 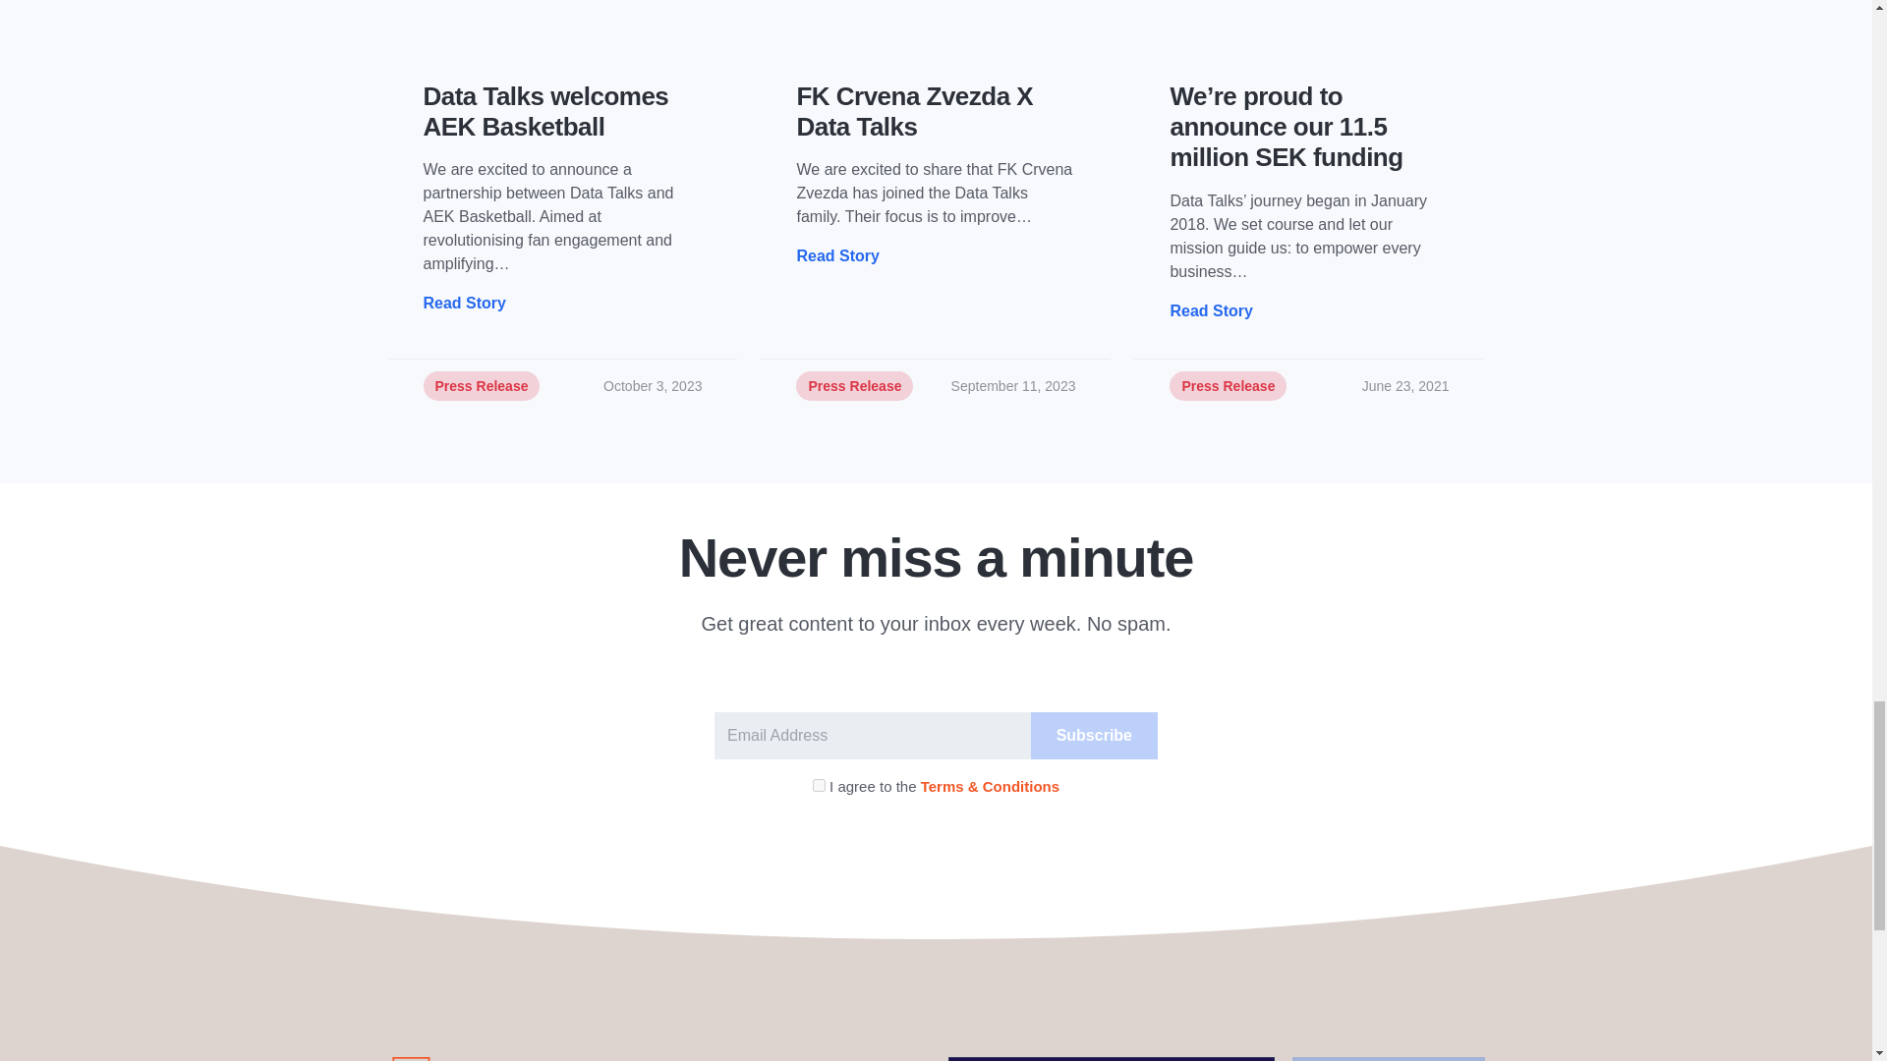 I want to click on 1, so click(x=820, y=784).